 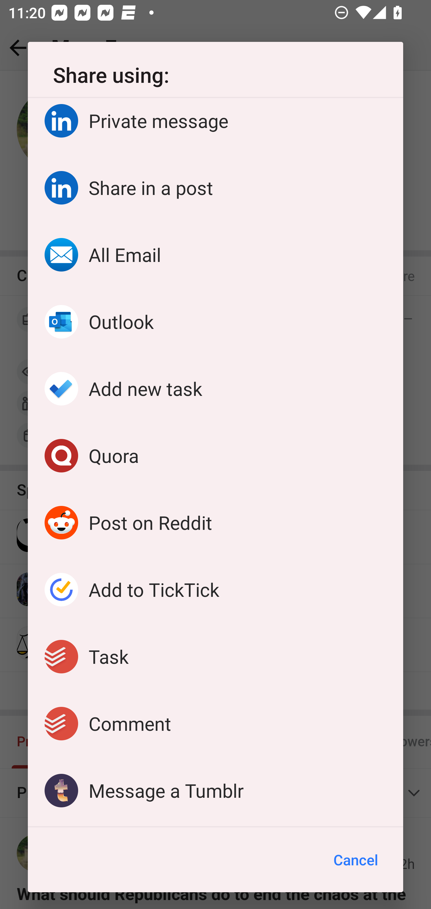 What do you see at coordinates (215, 657) in the screenshot?
I see `Task` at bounding box center [215, 657].